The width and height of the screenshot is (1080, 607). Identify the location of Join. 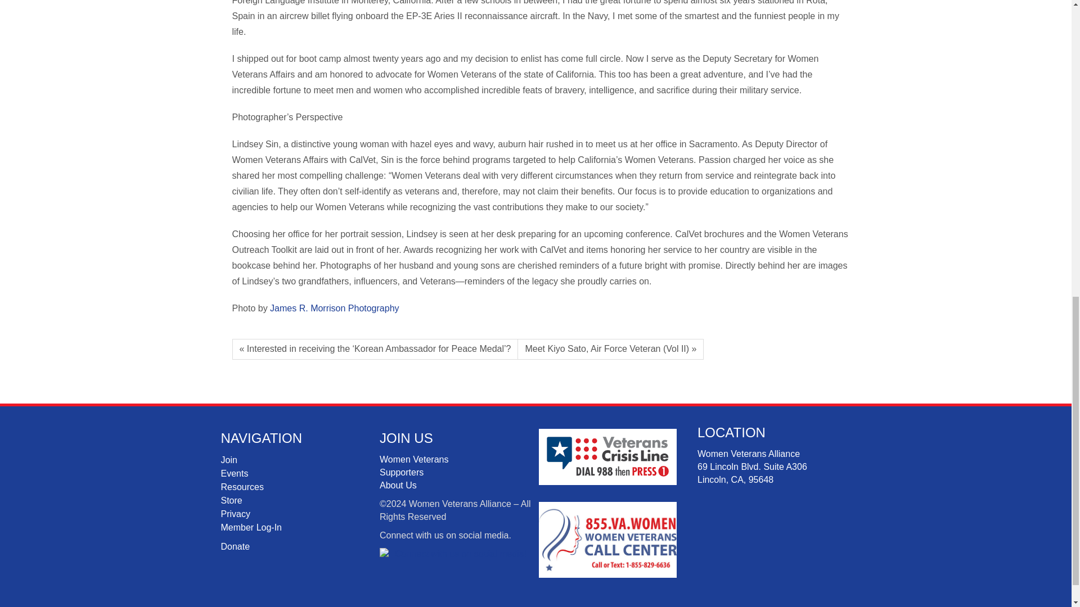
(228, 460).